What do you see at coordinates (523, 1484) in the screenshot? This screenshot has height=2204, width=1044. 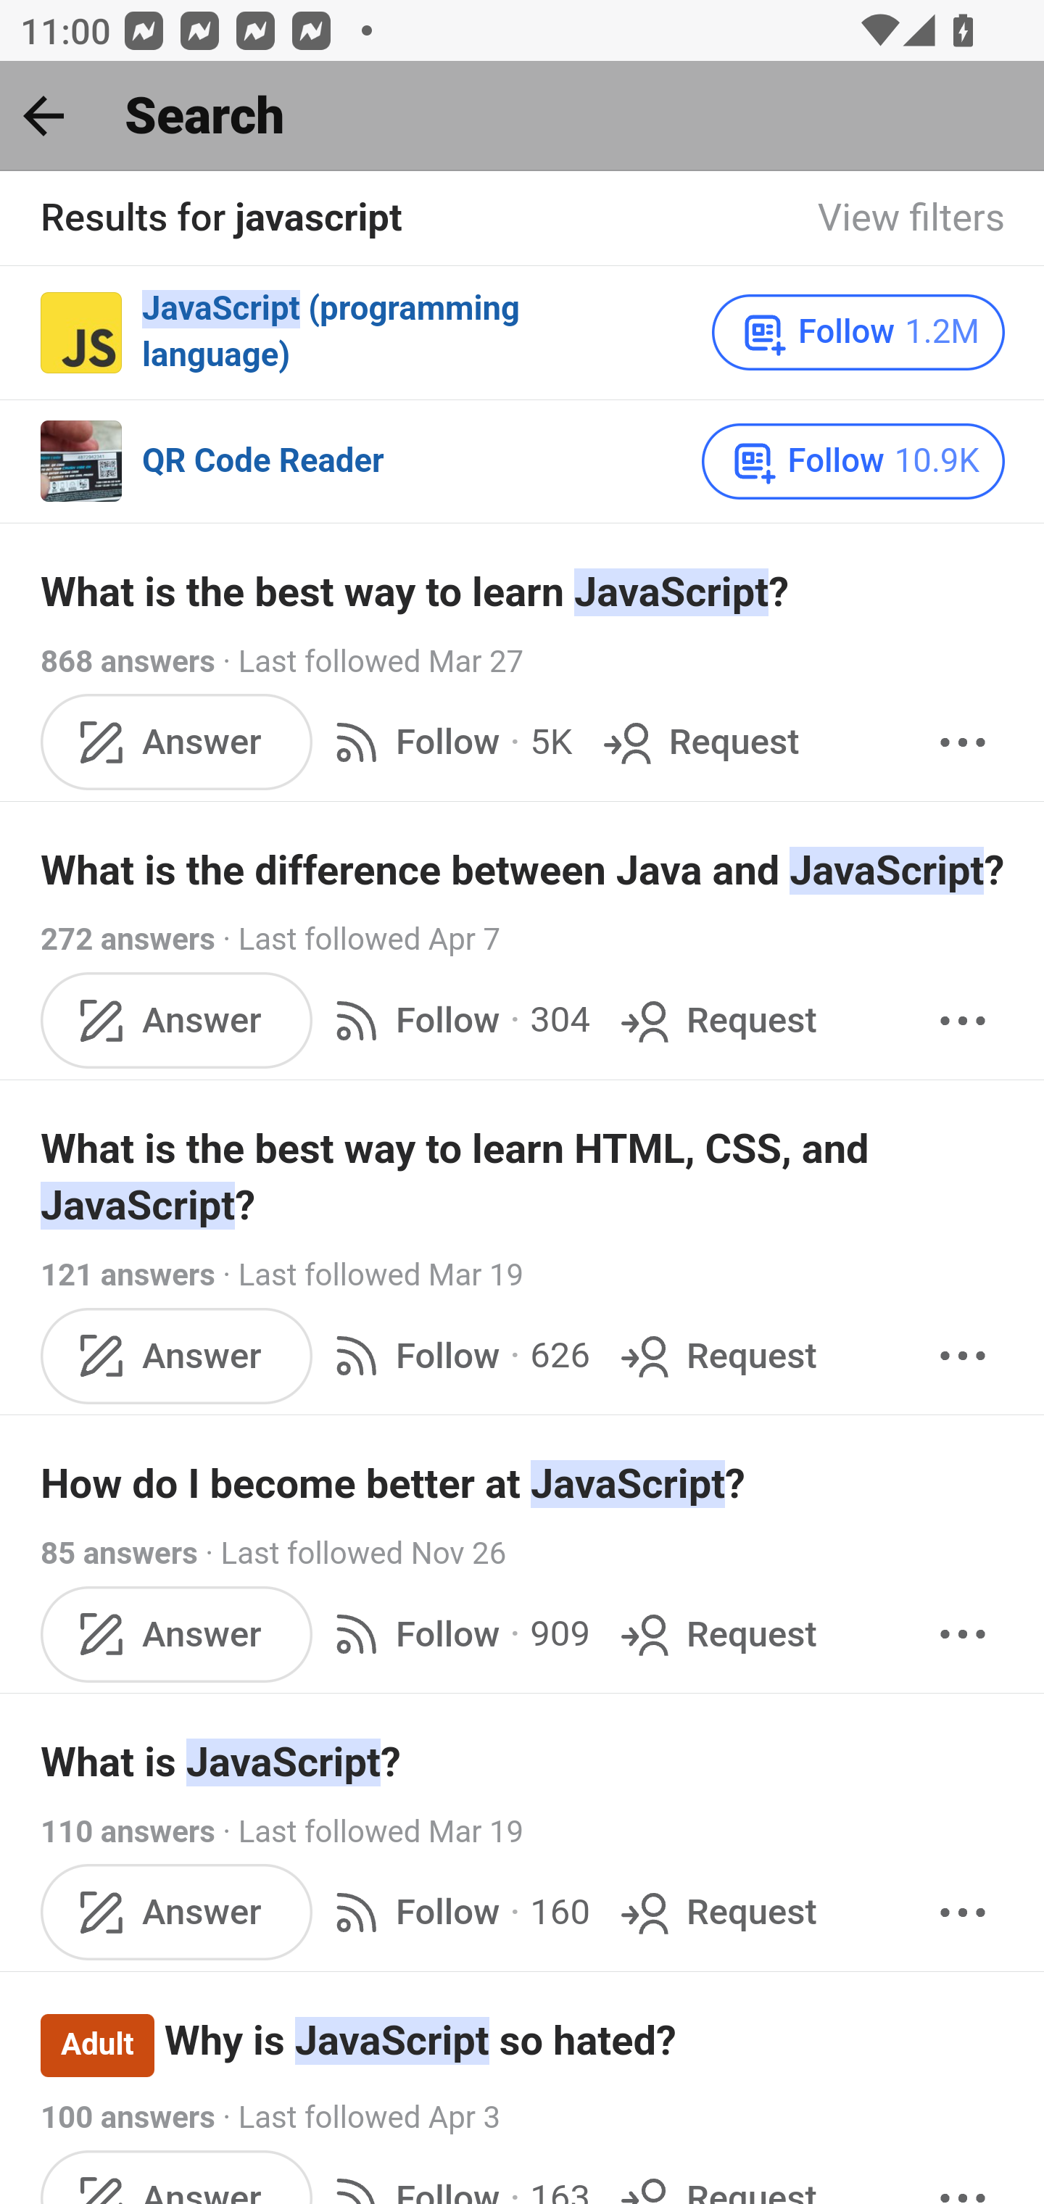 I see `How do I become better at JavaScript?` at bounding box center [523, 1484].